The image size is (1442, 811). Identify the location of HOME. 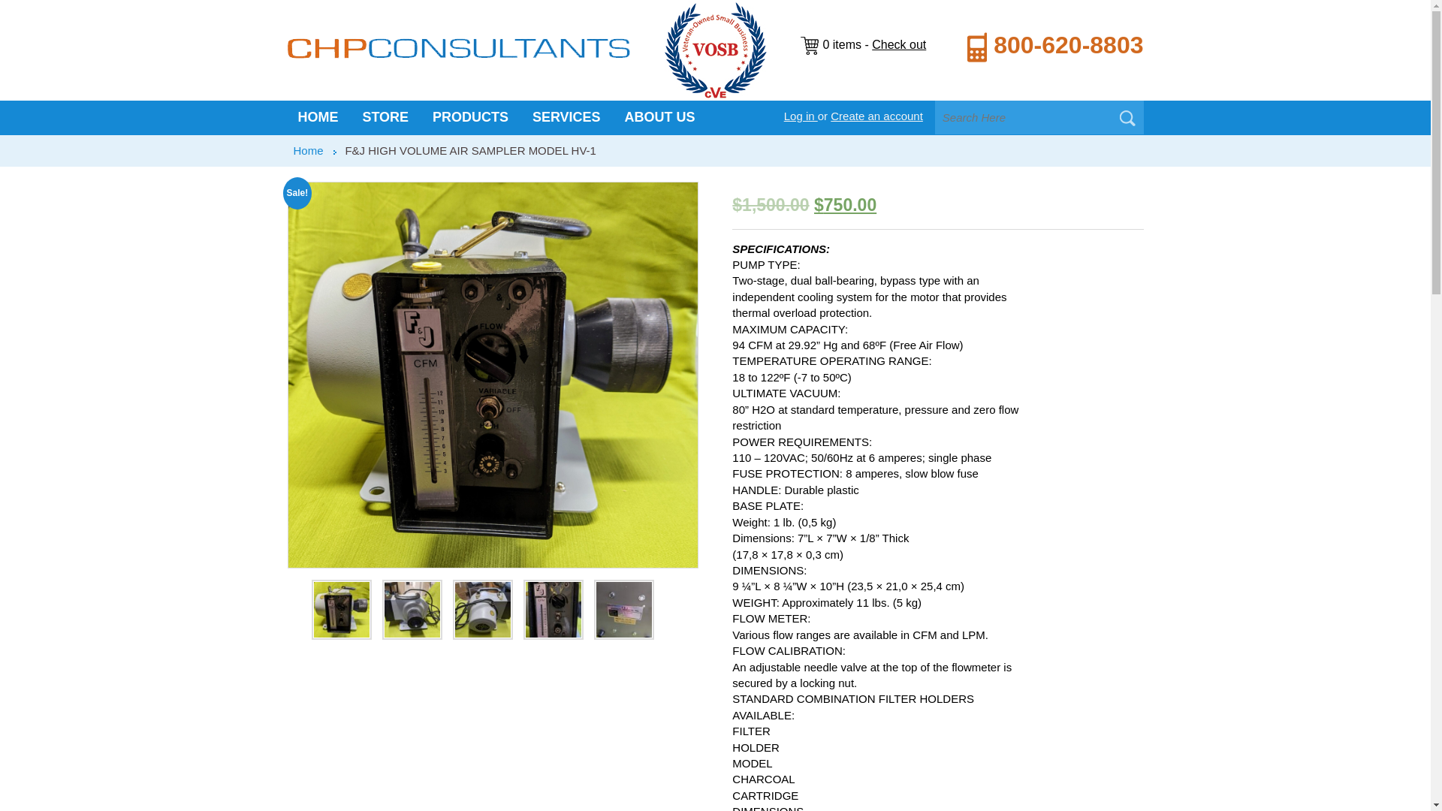
(318, 117).